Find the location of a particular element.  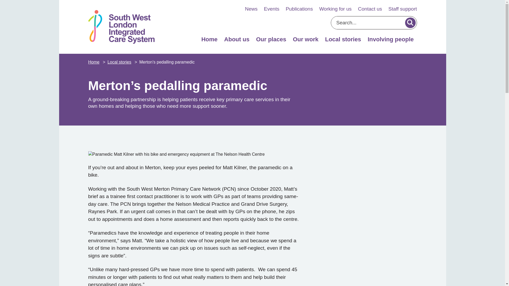

Local stories is located at coordinates (343, 41).